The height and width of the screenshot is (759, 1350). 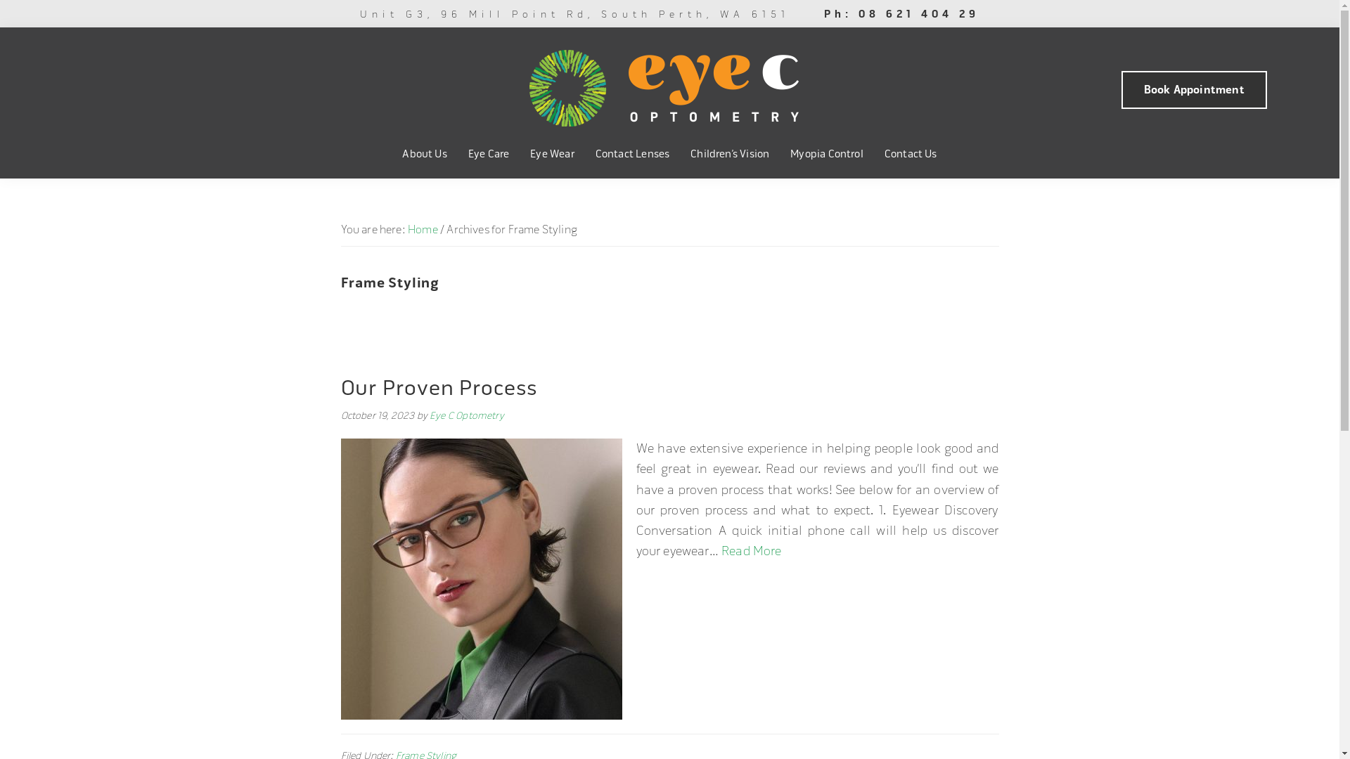 What do you see at coordinates (489, 155) in the screenshot?
I see `Eye Care` at bounding box center [489, 155].